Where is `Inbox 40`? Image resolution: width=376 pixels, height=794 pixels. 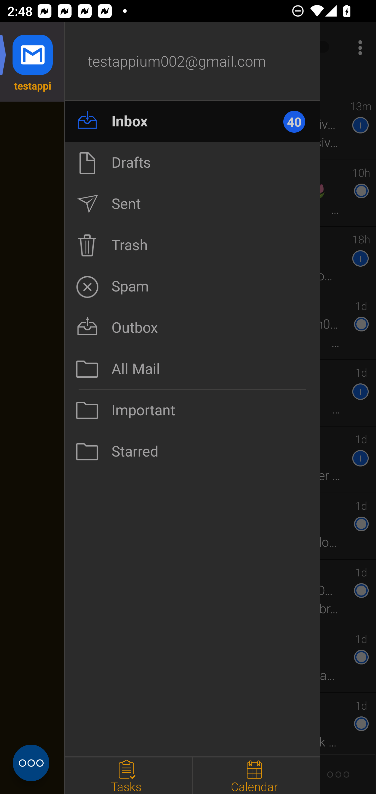 Inbox 40 is located at coordinates (192, 121).